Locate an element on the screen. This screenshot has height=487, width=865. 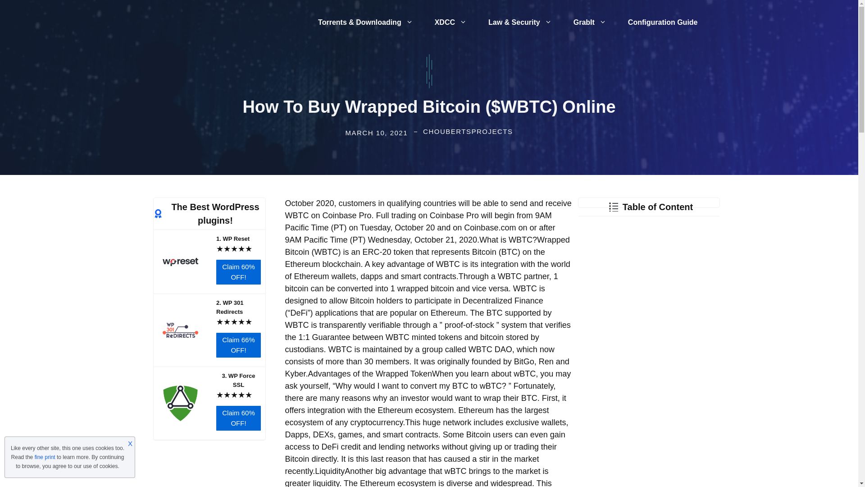
x-megamenu is located at coordinates (451, 23).